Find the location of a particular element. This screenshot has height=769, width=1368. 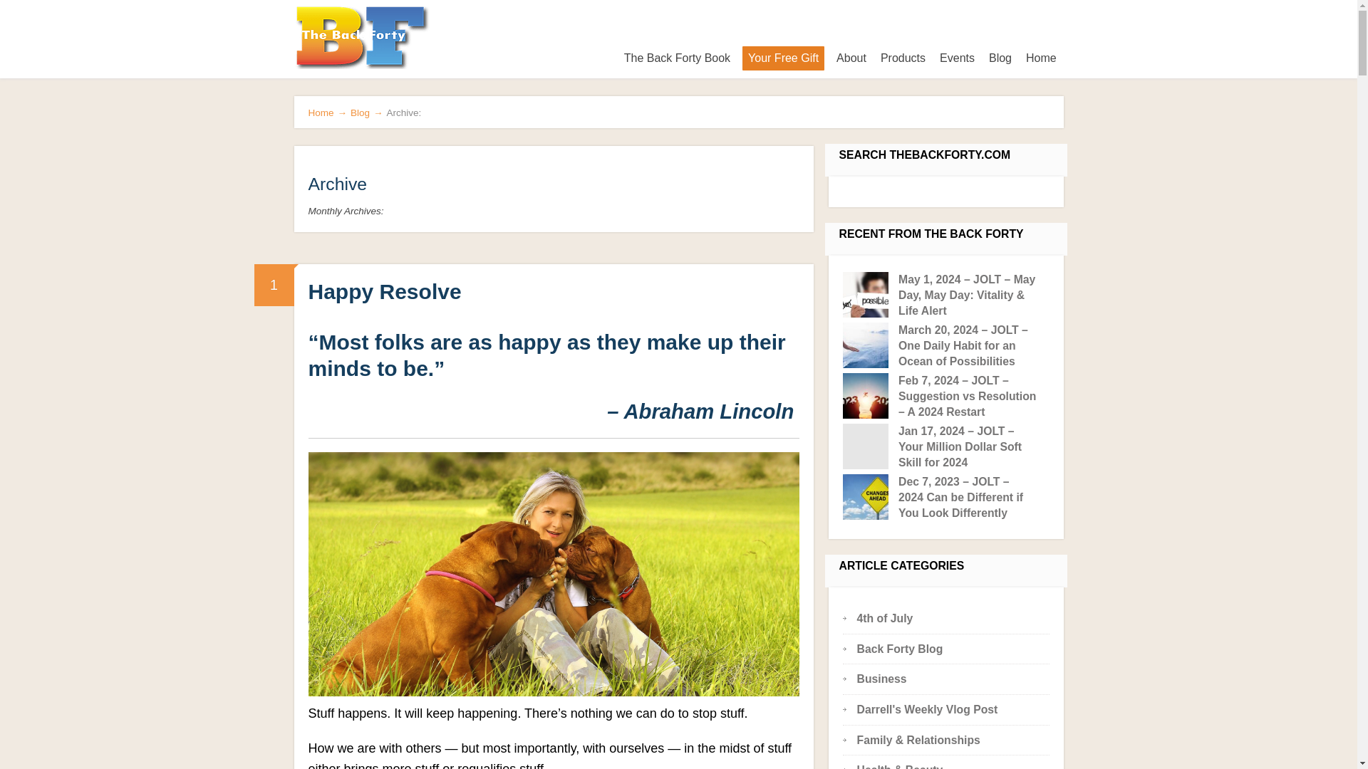

Events is located at coordinates (958, 58).